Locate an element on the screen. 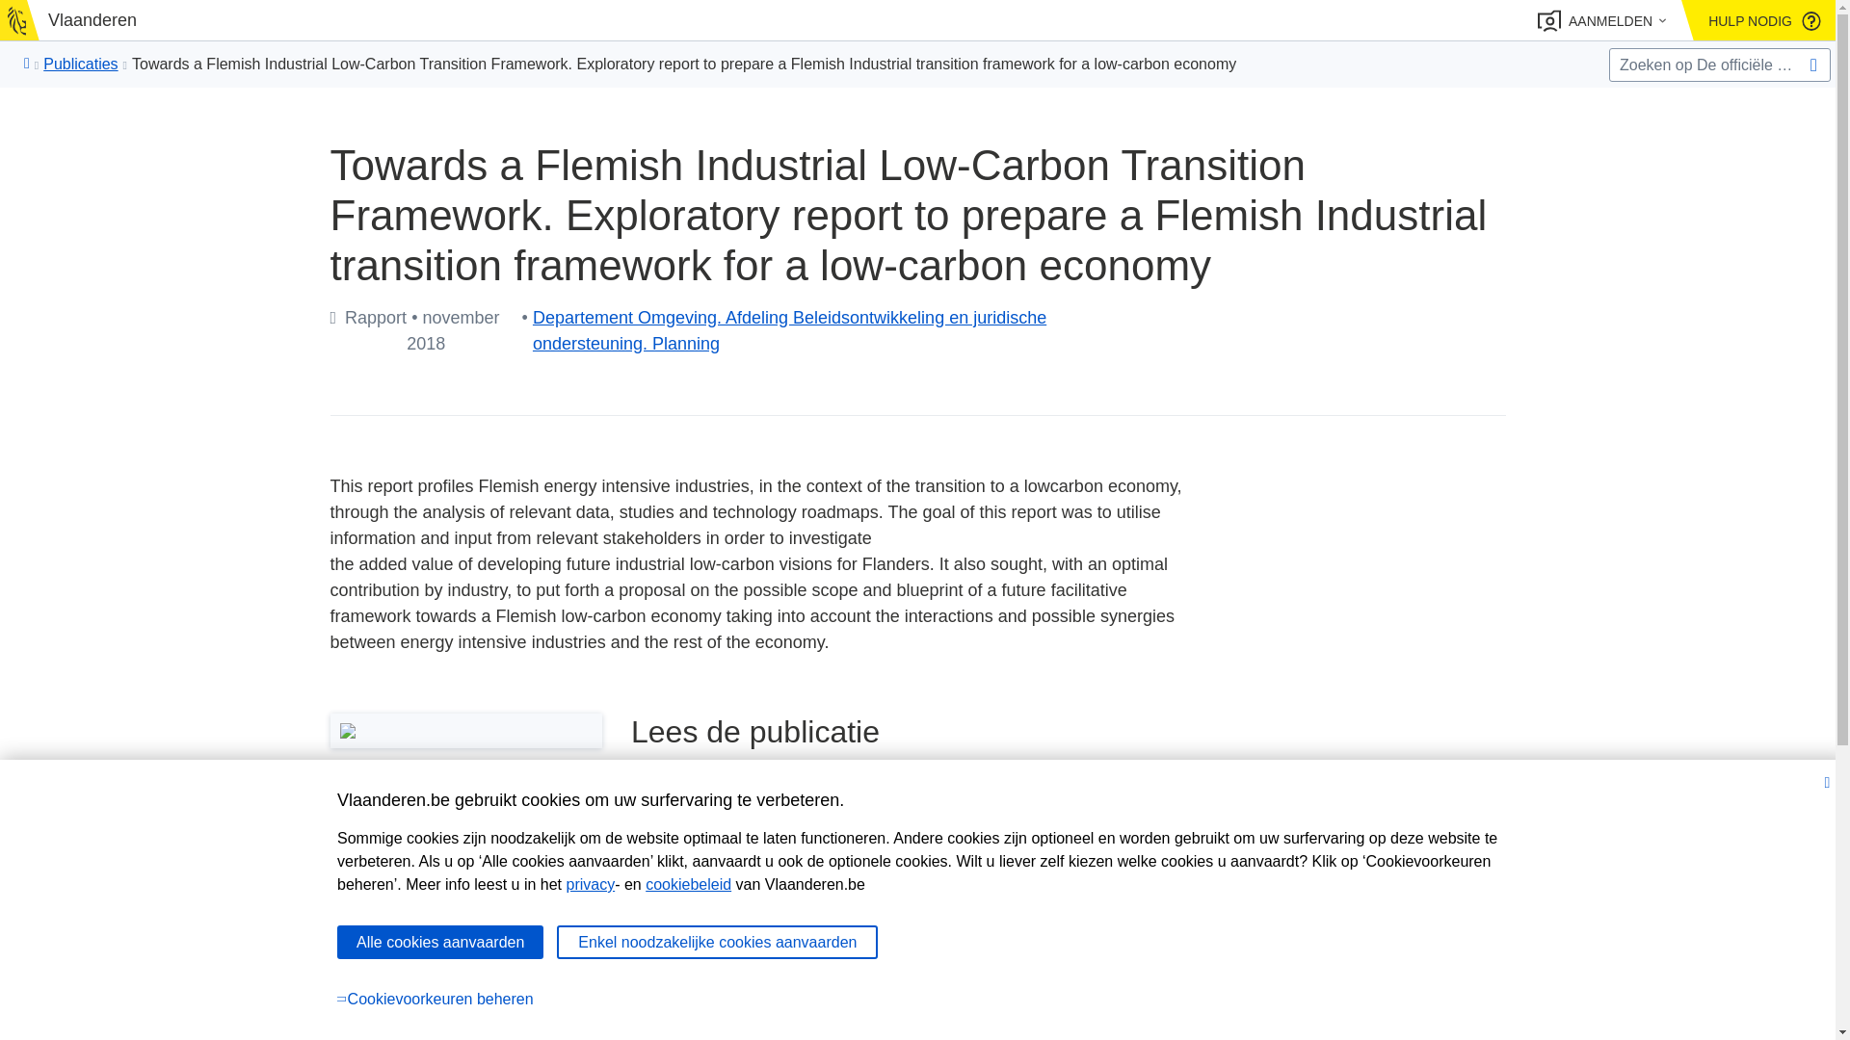  Enkel noodzakelijke cookies aanvaarden is located at coordinates (717, 942).